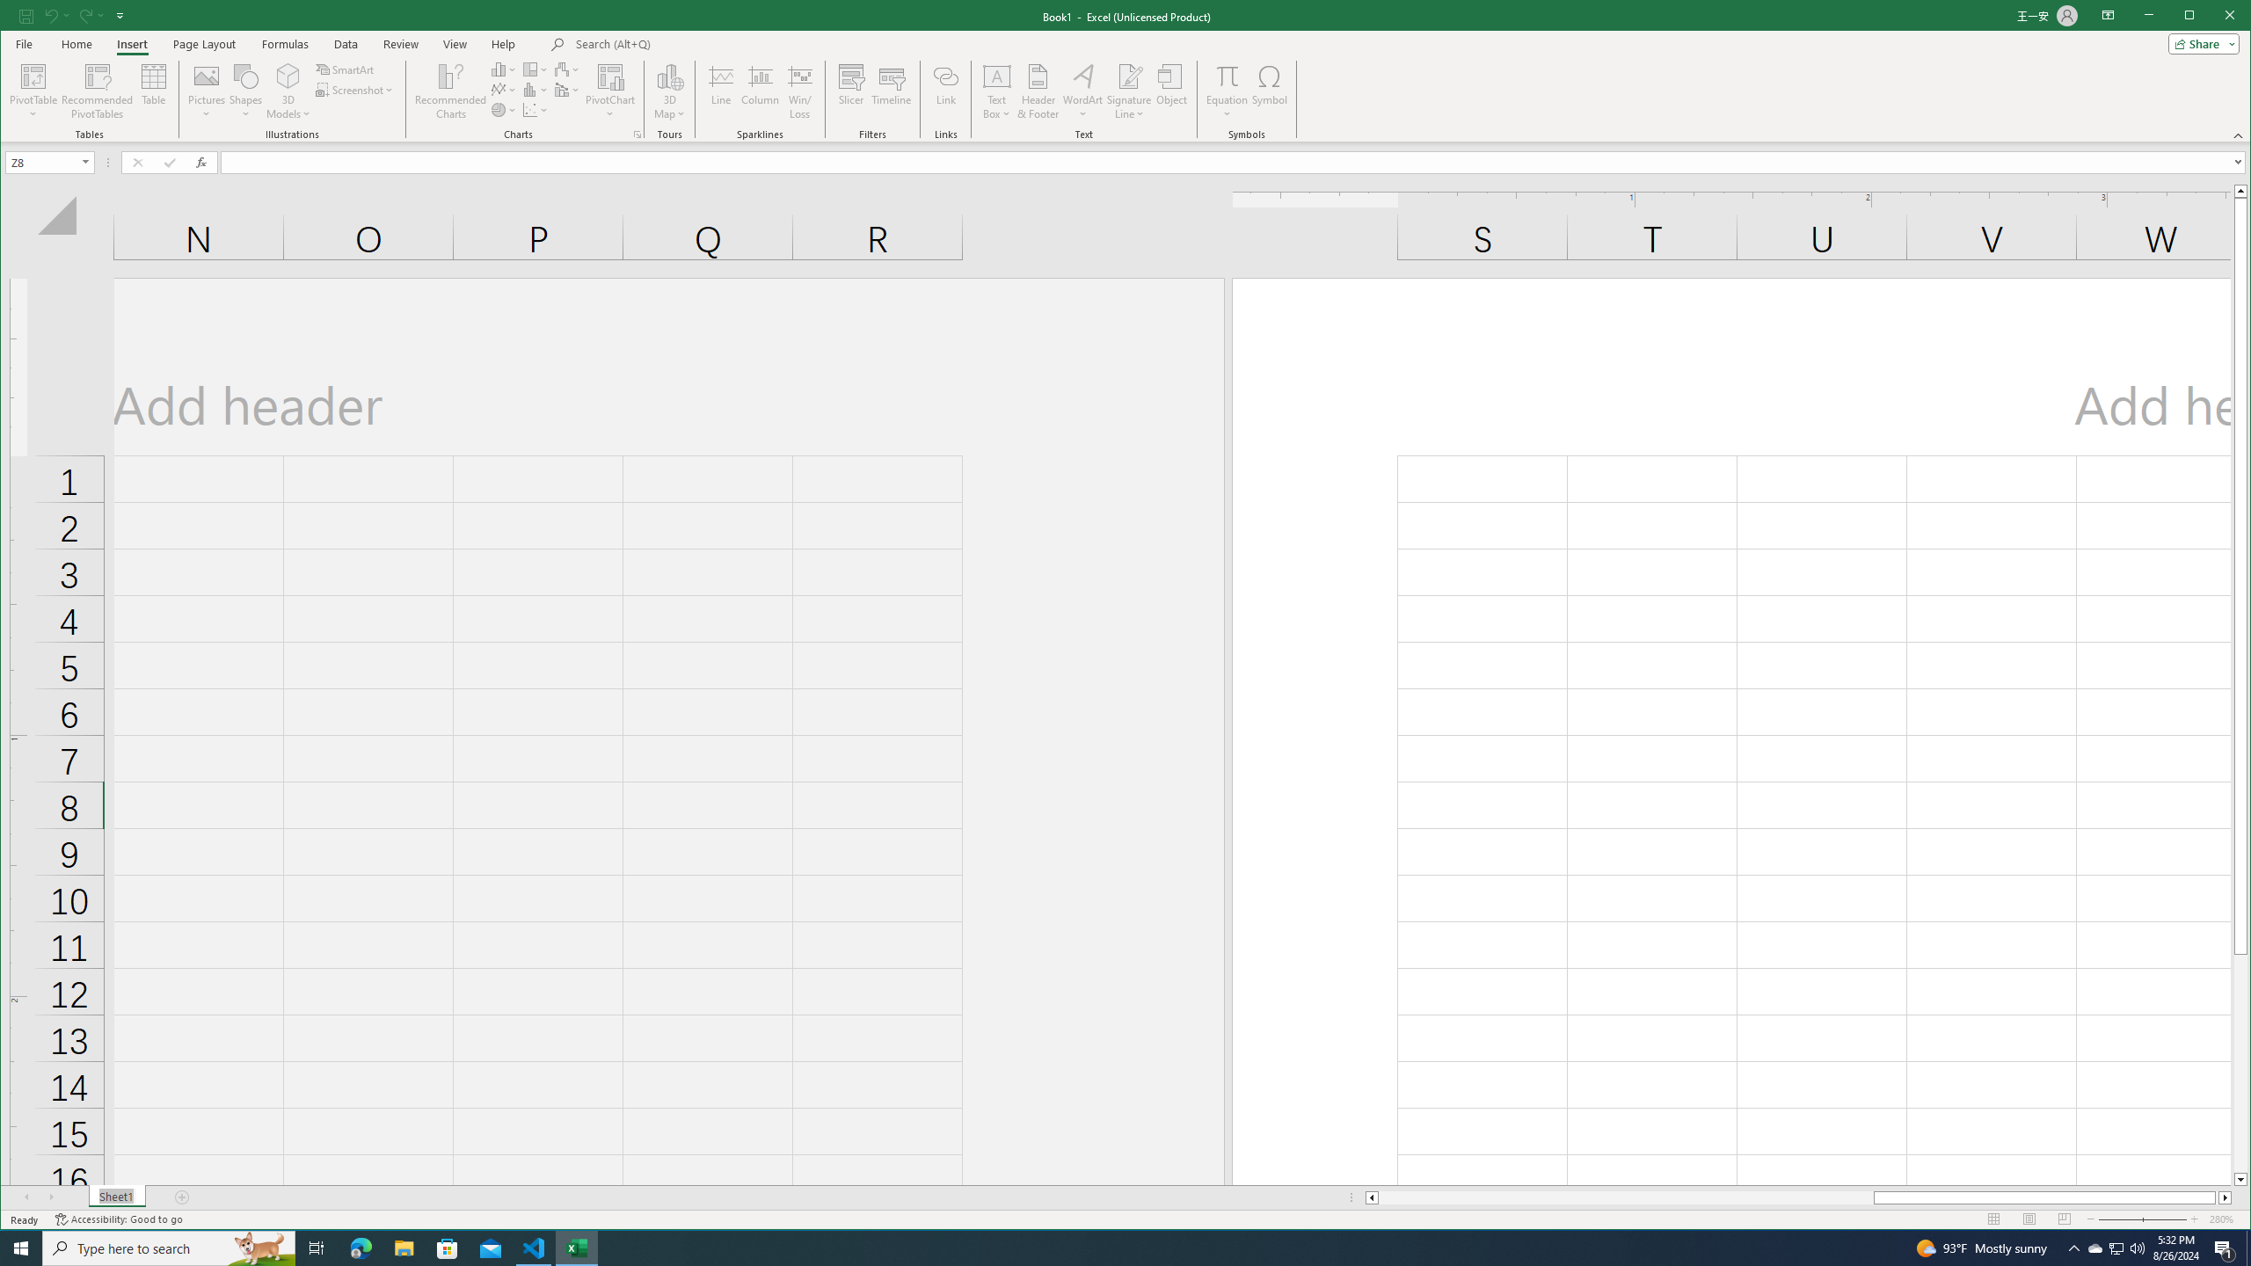 This screenshot has width=2251, height=1266. I want to click on Equation, so click(1226, 76).